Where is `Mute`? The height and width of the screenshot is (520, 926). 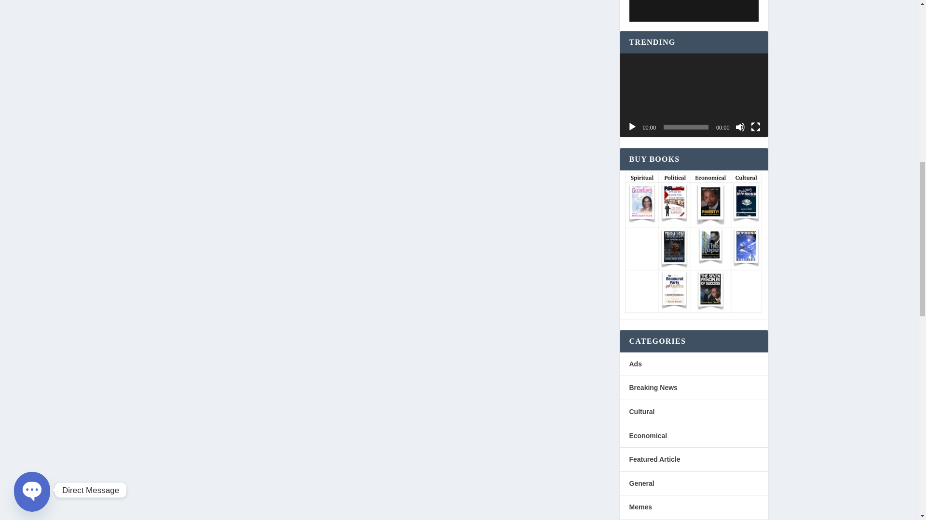 Mute is located at coordinates (740, 127).